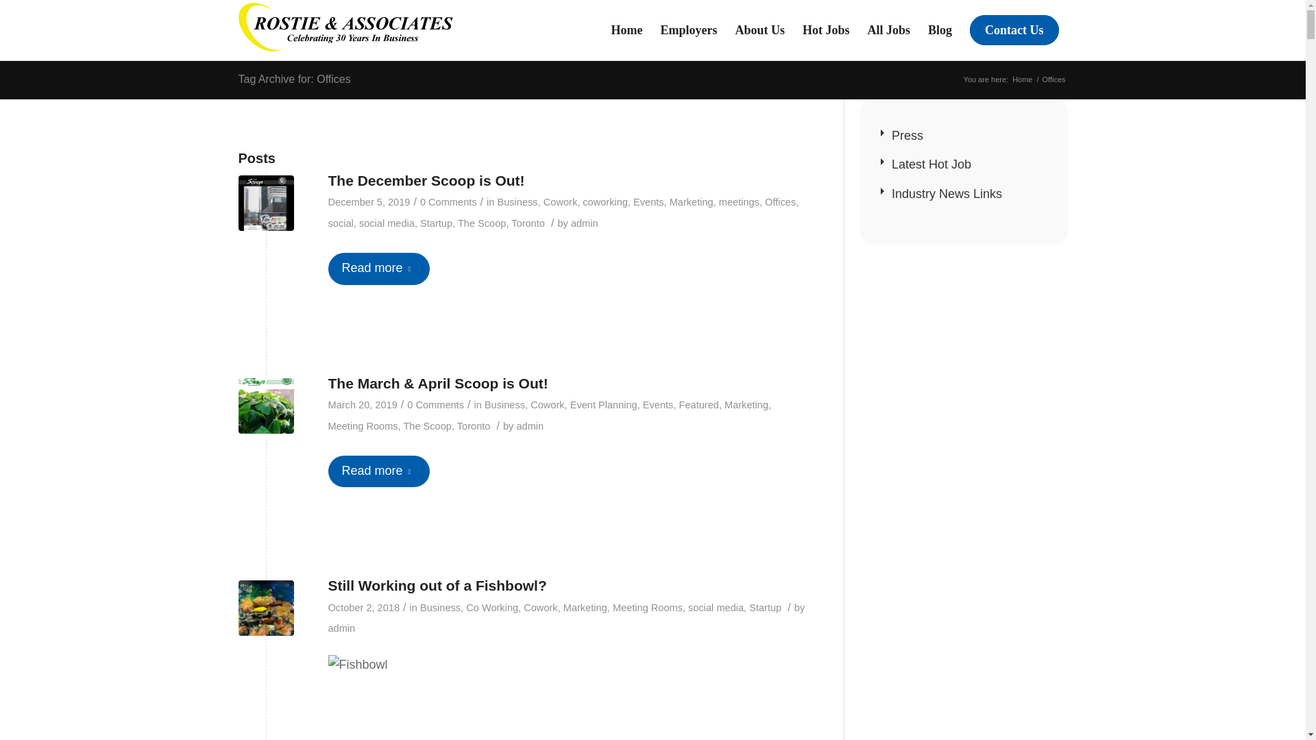 The width and height of the screenshot is (1316, 740). I want to click on Permanent Link: The December Scoop is Out!, so click(426, 180).